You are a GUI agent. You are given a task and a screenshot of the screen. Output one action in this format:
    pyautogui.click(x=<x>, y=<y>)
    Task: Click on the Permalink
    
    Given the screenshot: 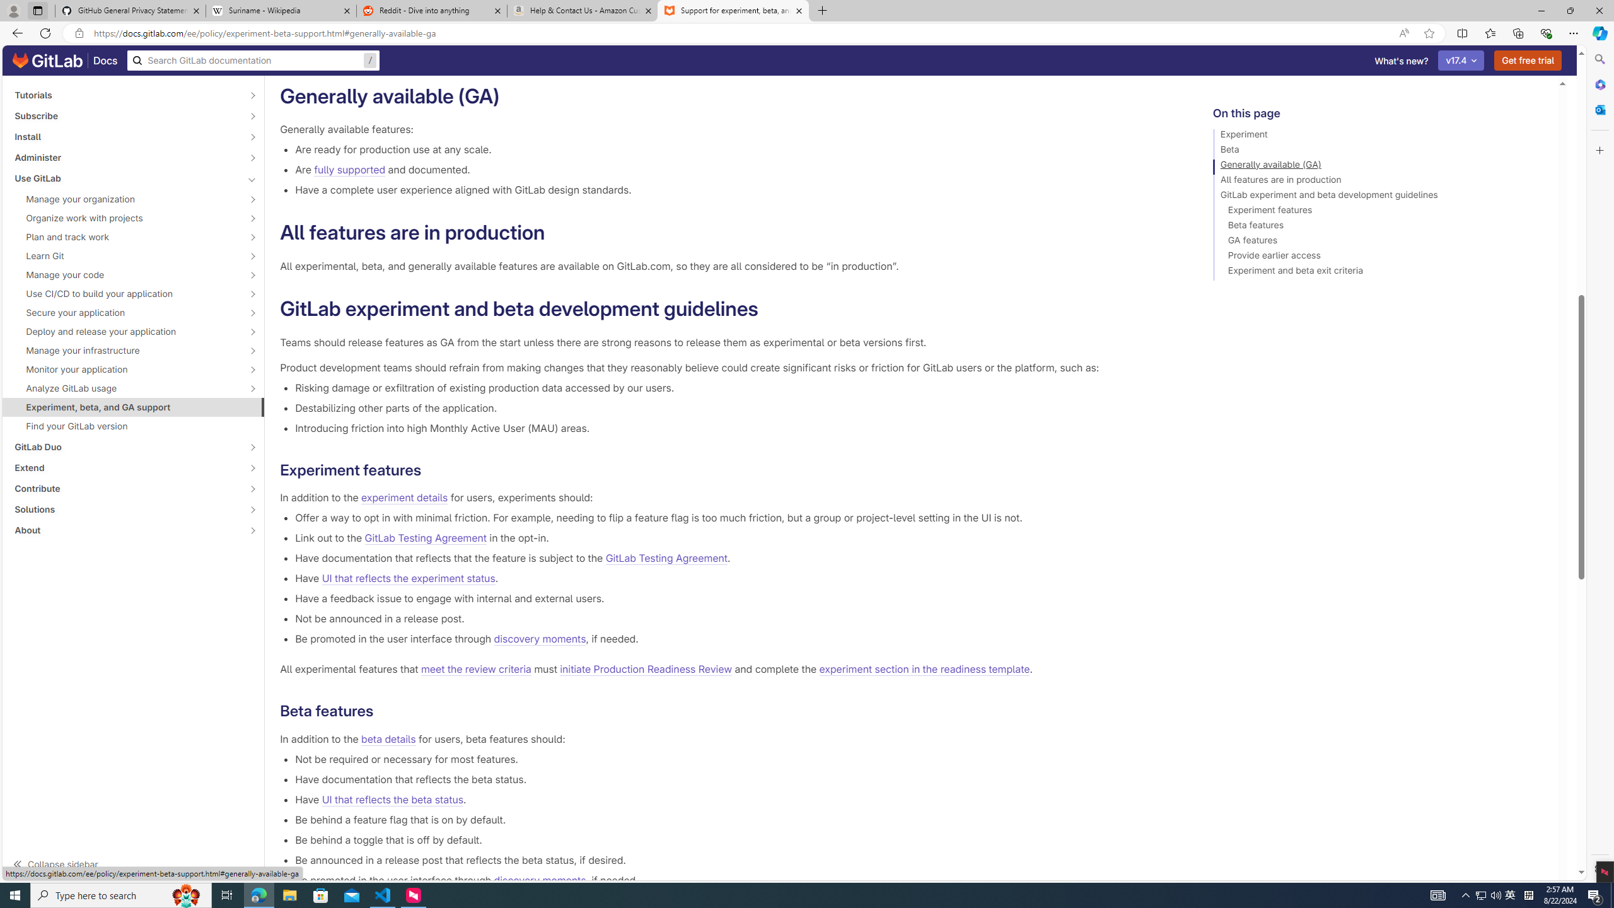 What is the action you would take?
    pyautogui.click(x=384, y=711)
    